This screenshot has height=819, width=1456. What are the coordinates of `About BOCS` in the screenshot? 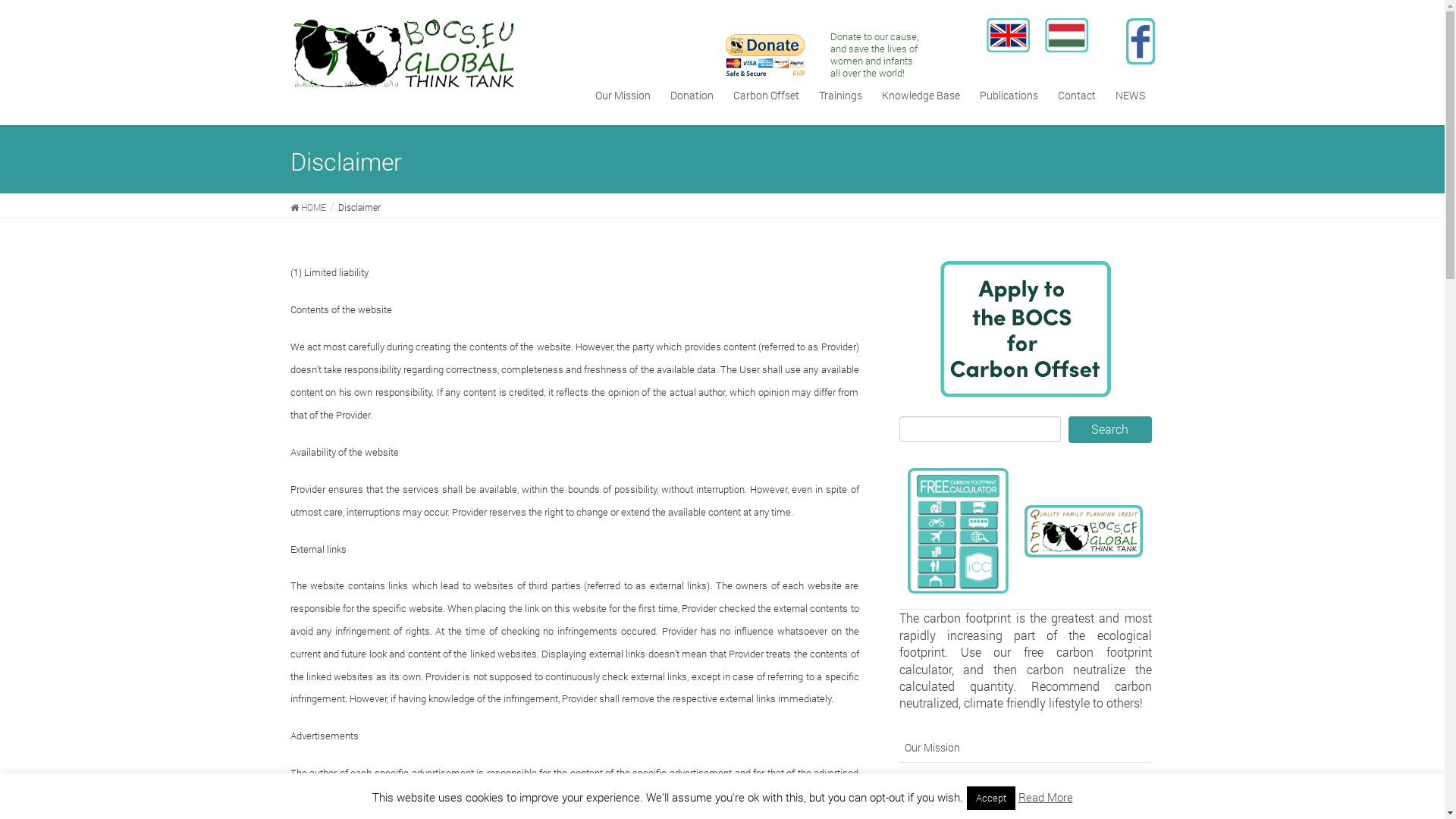 It's located at (1025, 779).